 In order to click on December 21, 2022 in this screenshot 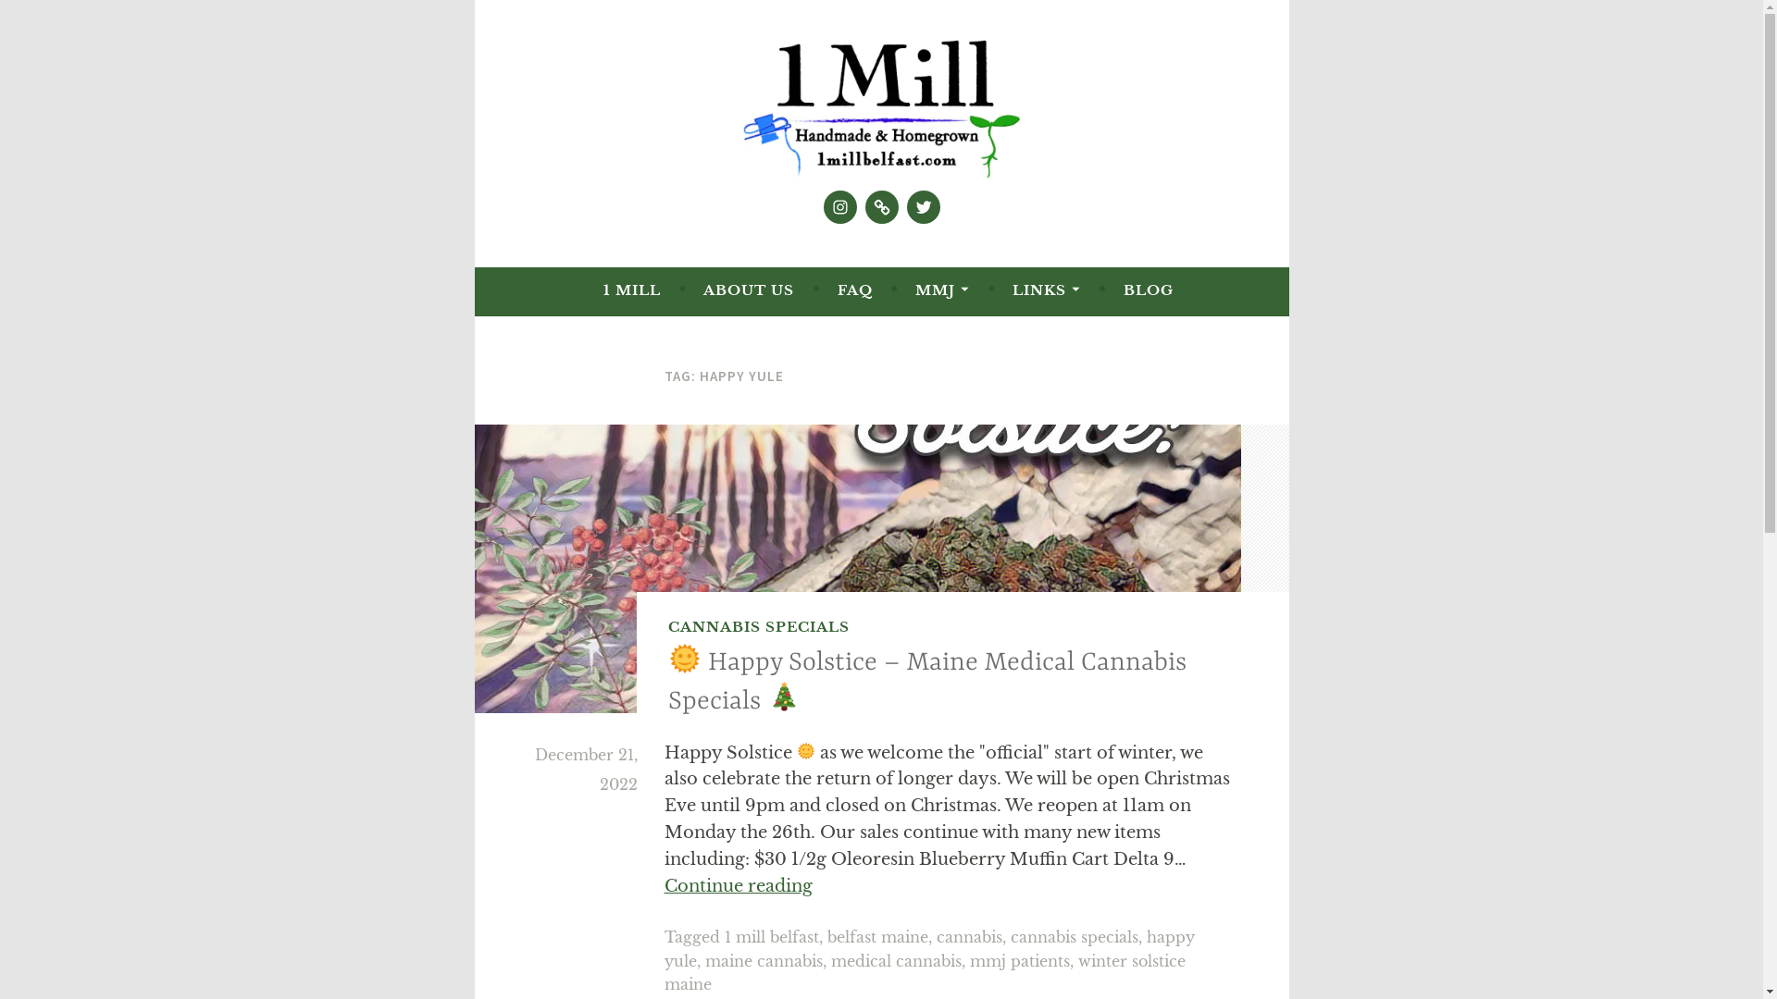, I will do `click(587, 770)`.